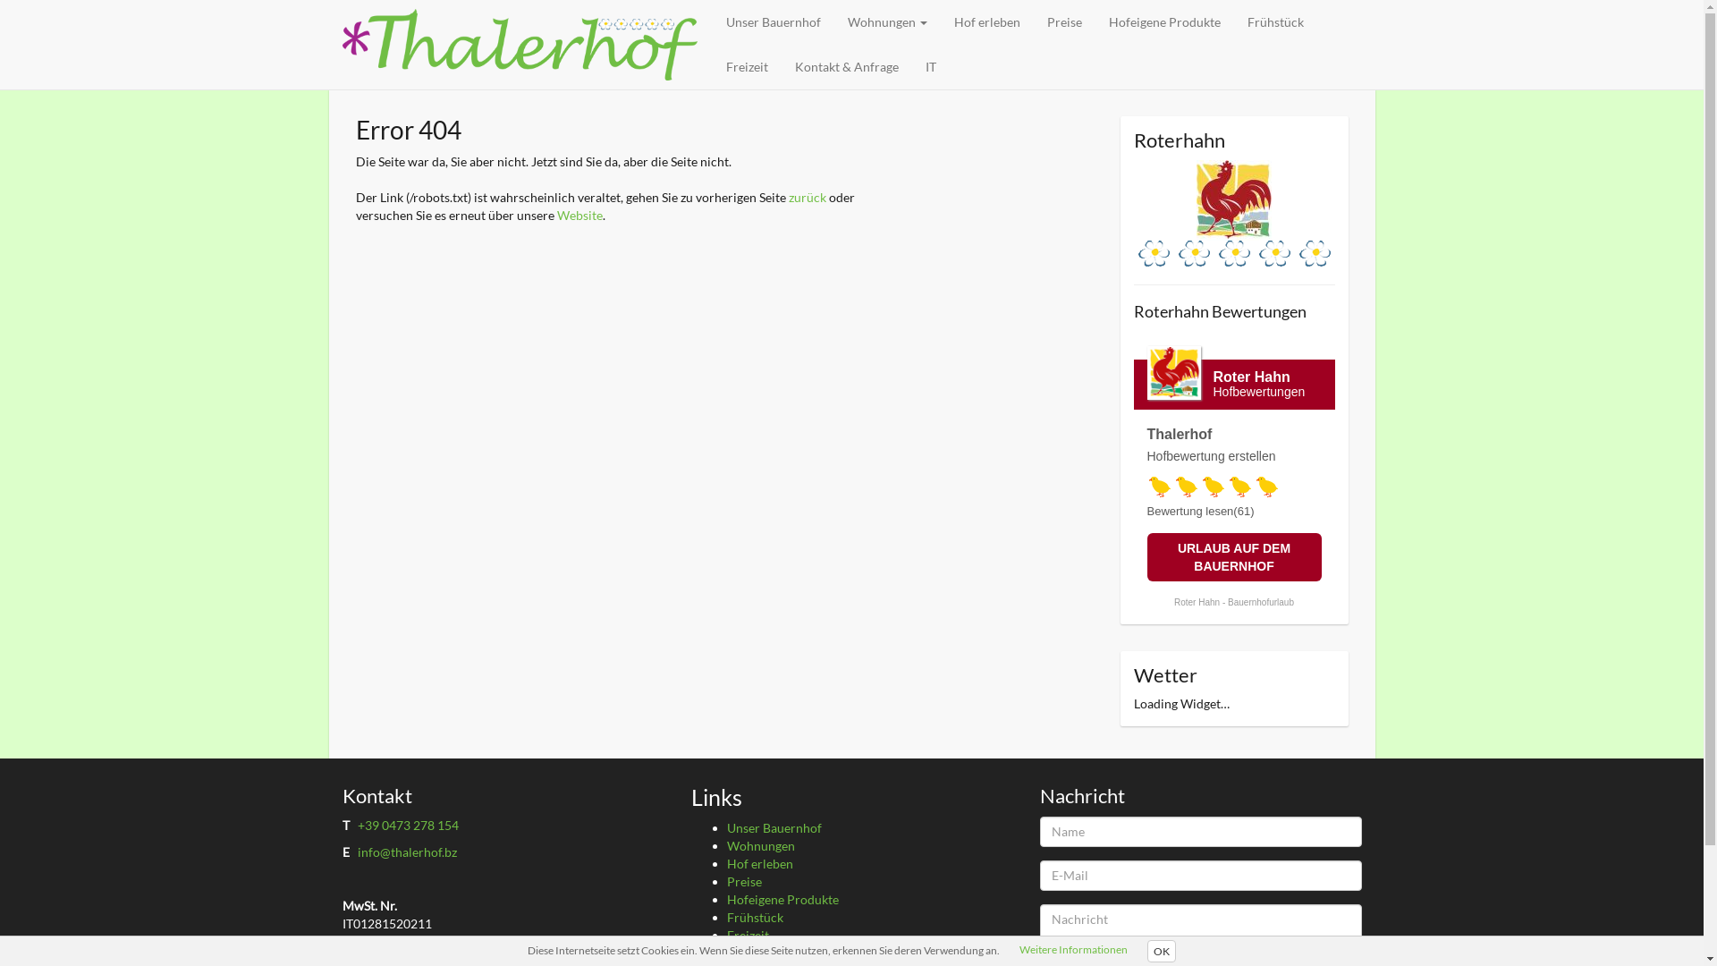  I want to click on URLAUB AUF DEM BAUERNHOF, so click(1234, 557).